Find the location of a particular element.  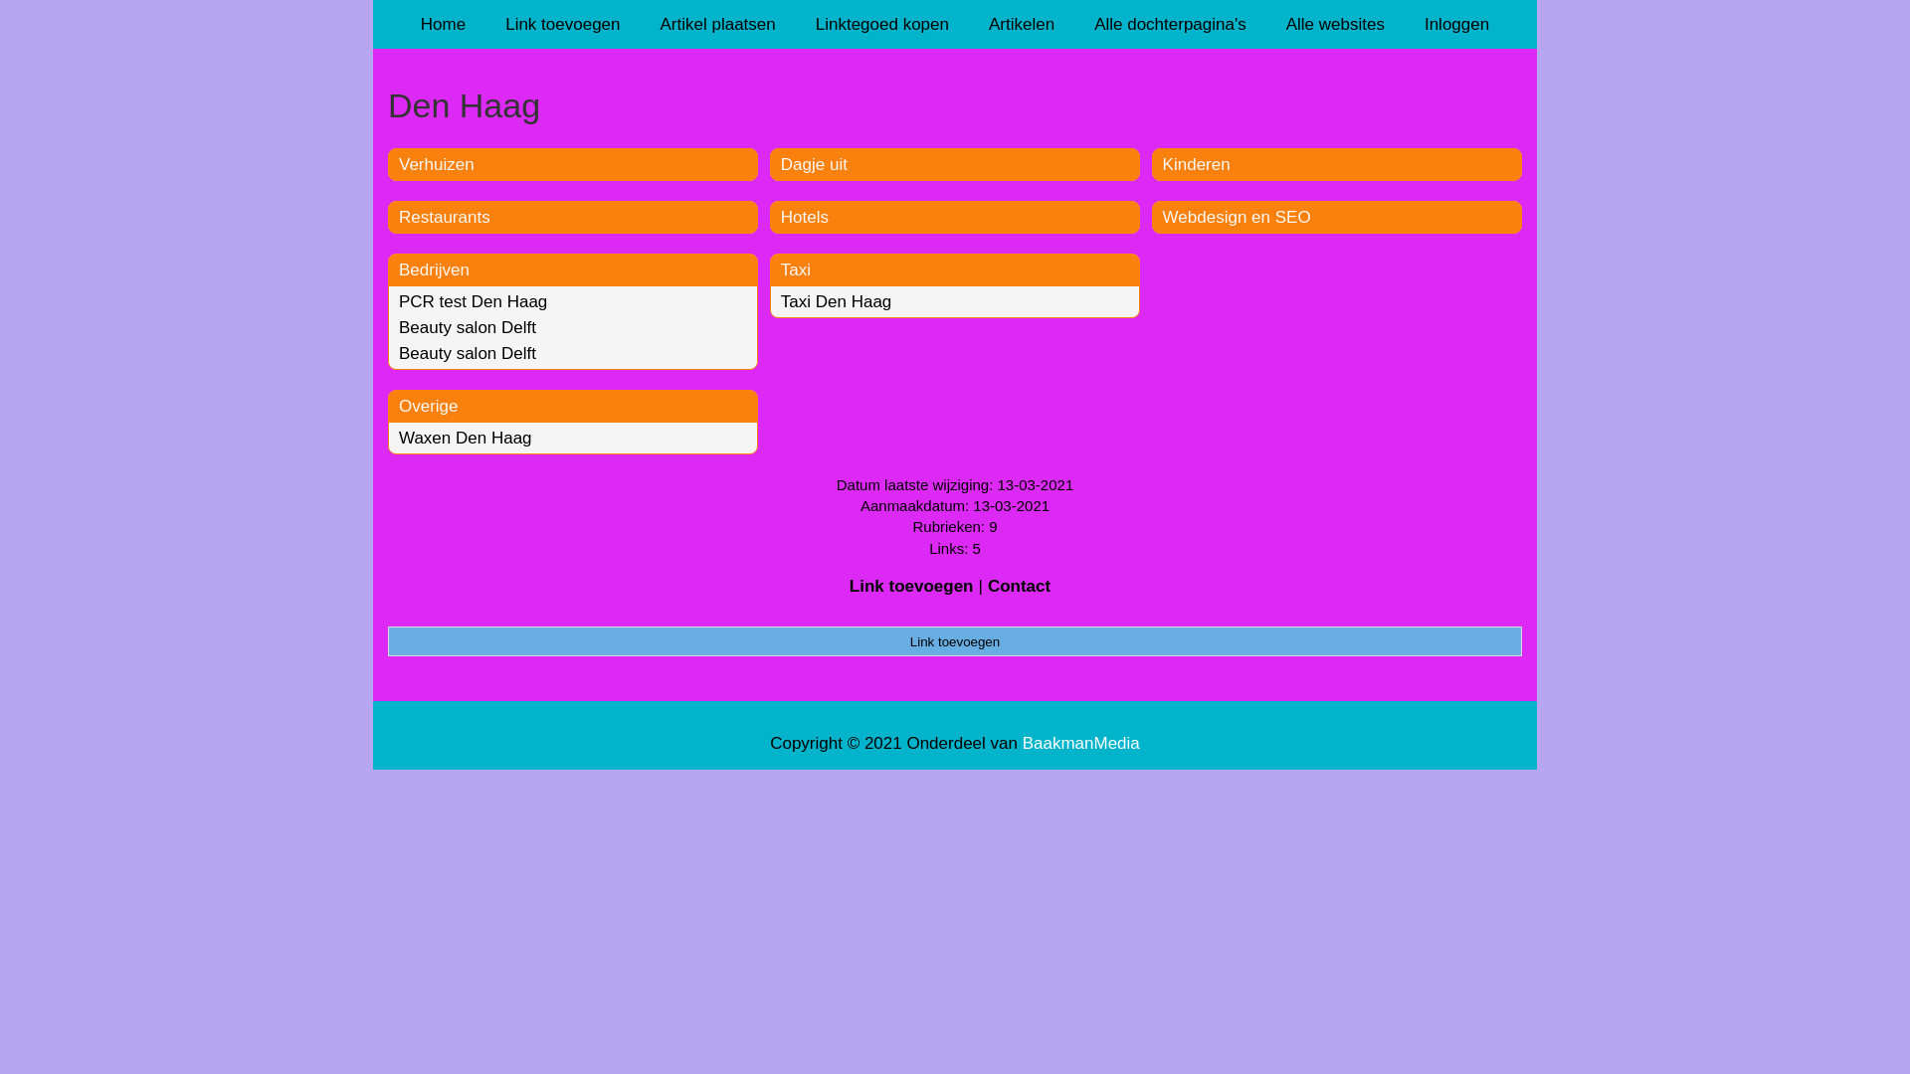

Link toevoegen is located at coordinates (563, 24).